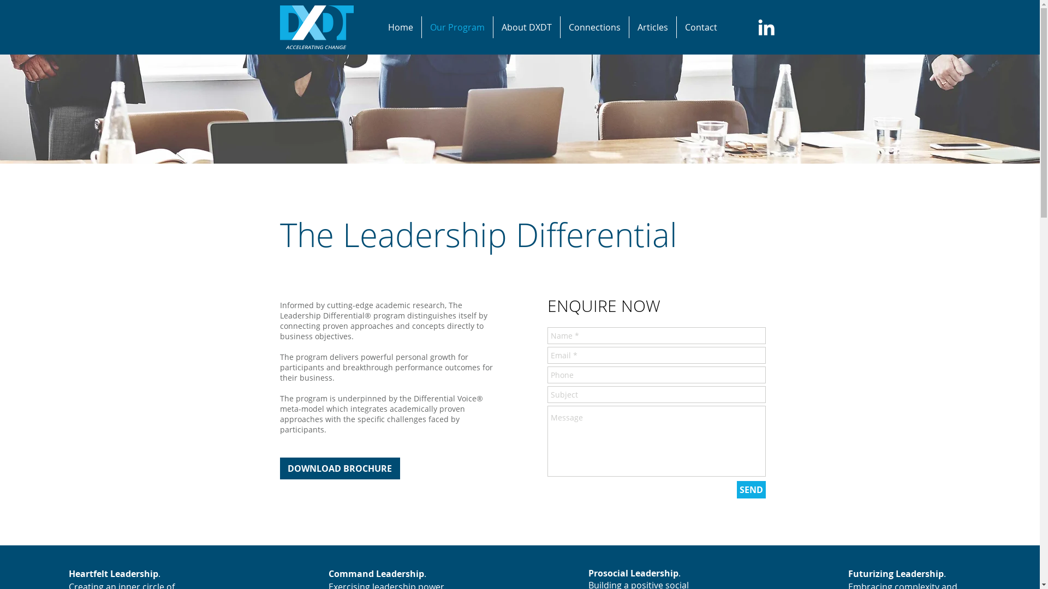 The height and width of the screenshot is (589, 1048). I want to click on Articles, so click(653, 27).